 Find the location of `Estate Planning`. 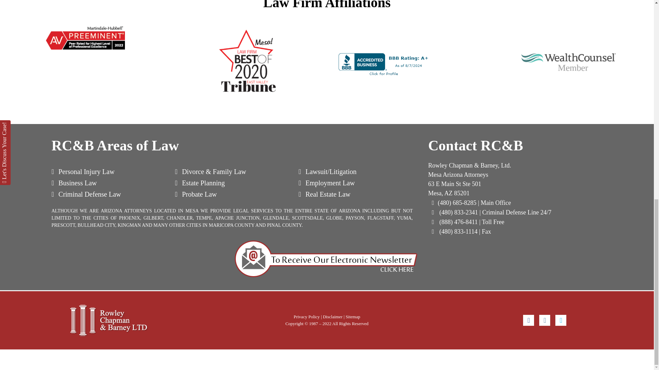

Estate Planning is located at coordinates (200, 183).